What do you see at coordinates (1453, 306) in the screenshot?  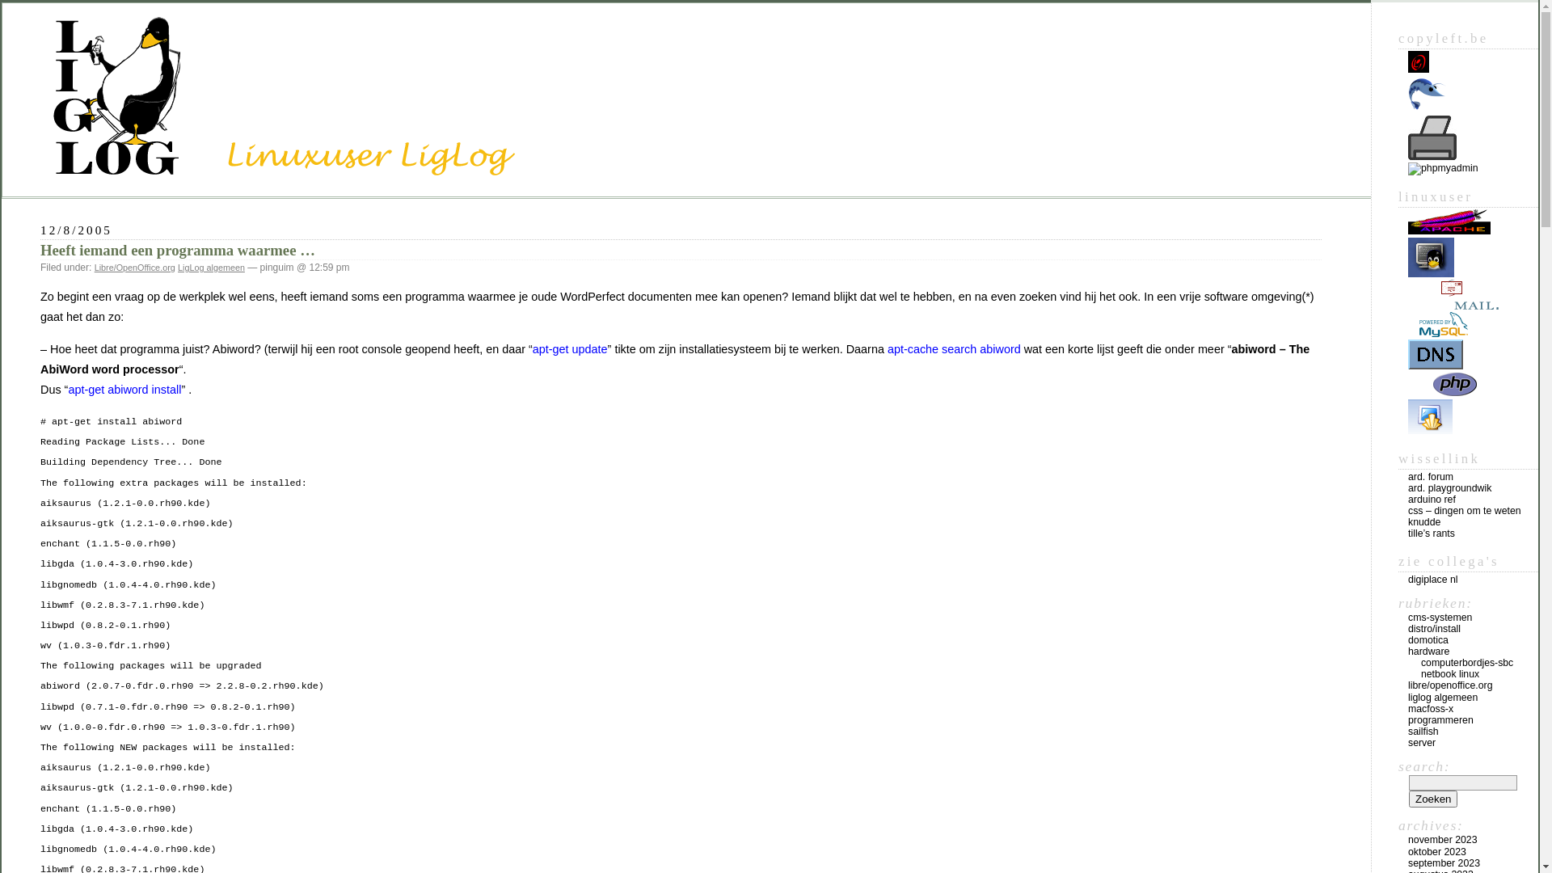 I see `mailserver` at bounding box center [1453, 306].